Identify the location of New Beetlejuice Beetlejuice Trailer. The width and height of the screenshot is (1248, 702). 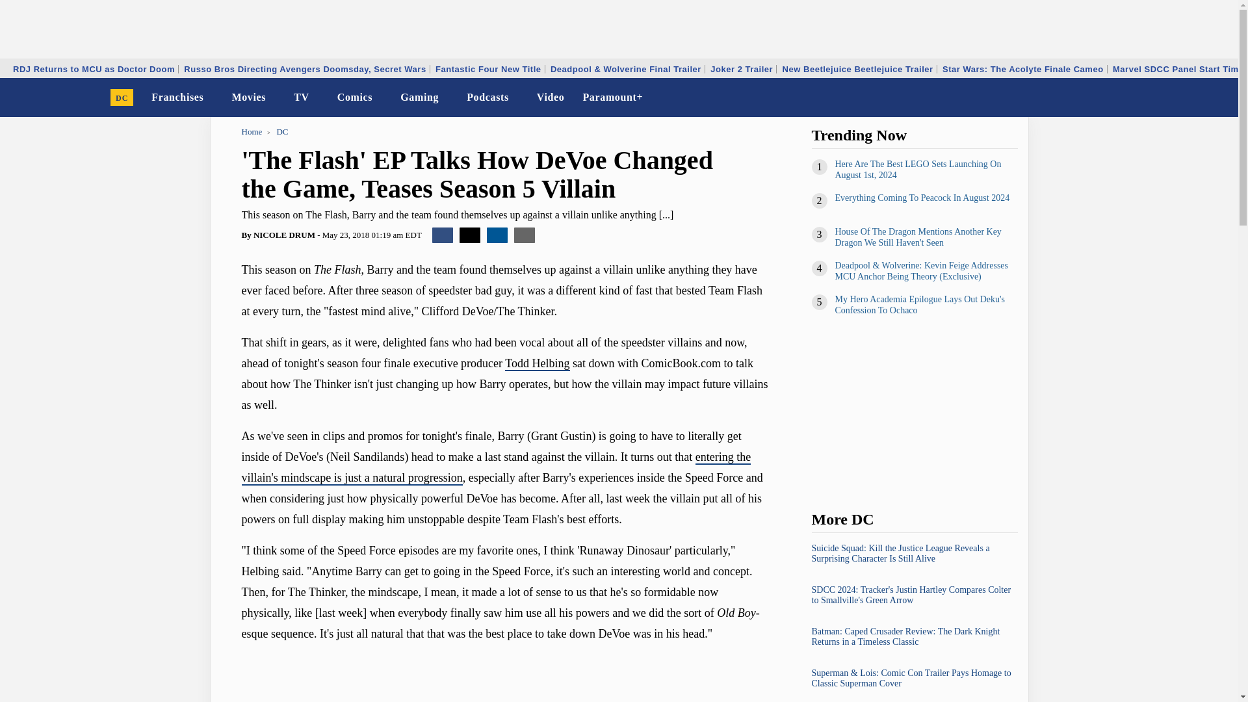
(858, 69).